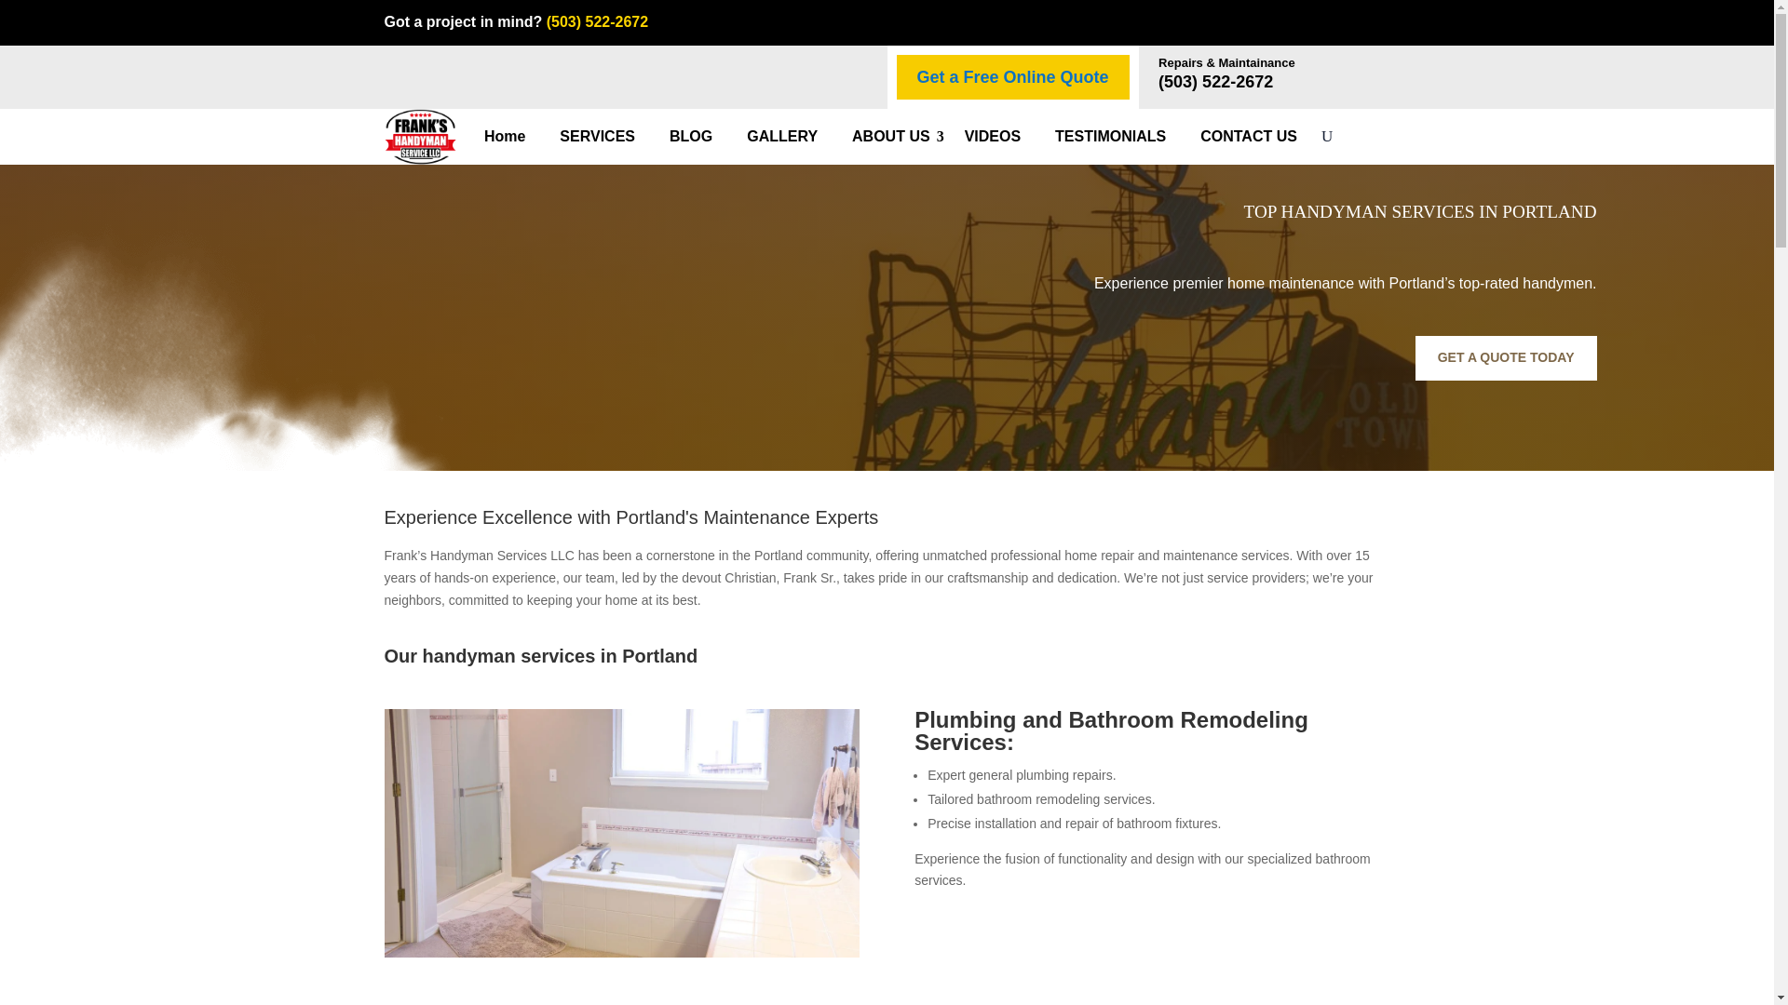 The image size is (1788, 1005). What do you see at coordinates (1000, 136) in the screenshot?
I see `VIDEOS` at bounding box center [1000, 136].